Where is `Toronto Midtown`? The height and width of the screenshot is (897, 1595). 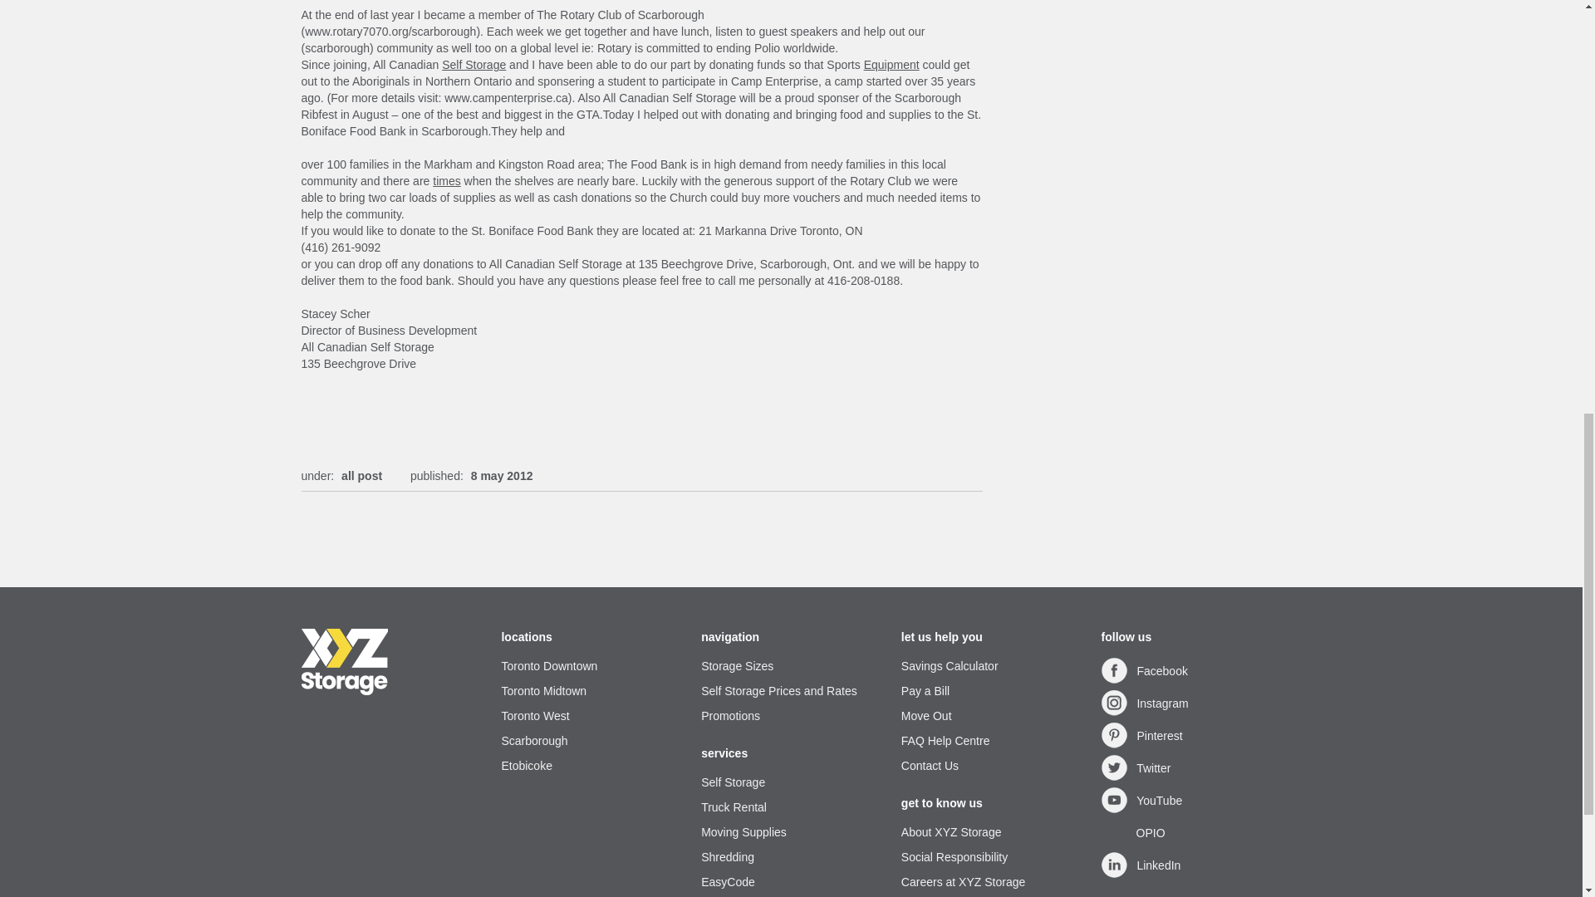 Toronto Midtown is located at coordinates (590, 691).